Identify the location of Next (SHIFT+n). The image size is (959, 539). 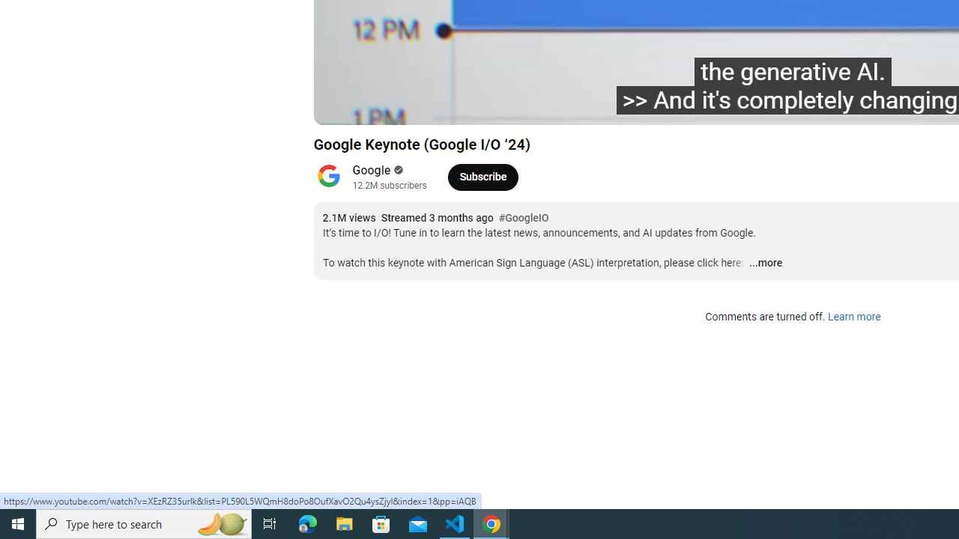
(409, 106).